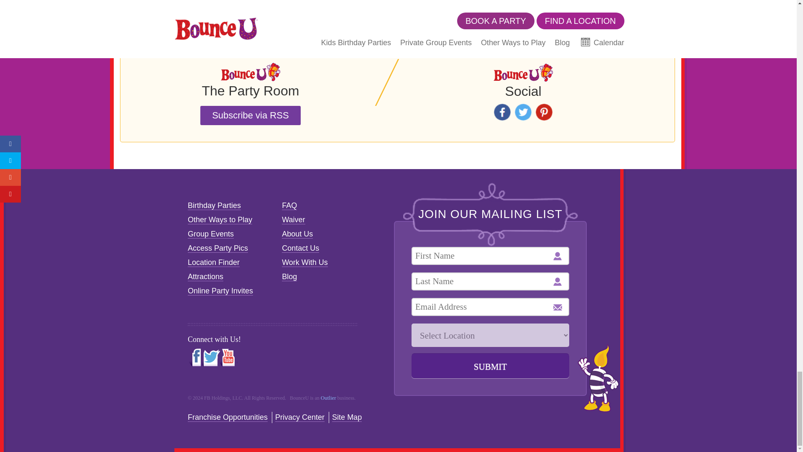 This screenshot has height=452, width=803. I want to click on Subscribe via RSS, so click(250, 116).